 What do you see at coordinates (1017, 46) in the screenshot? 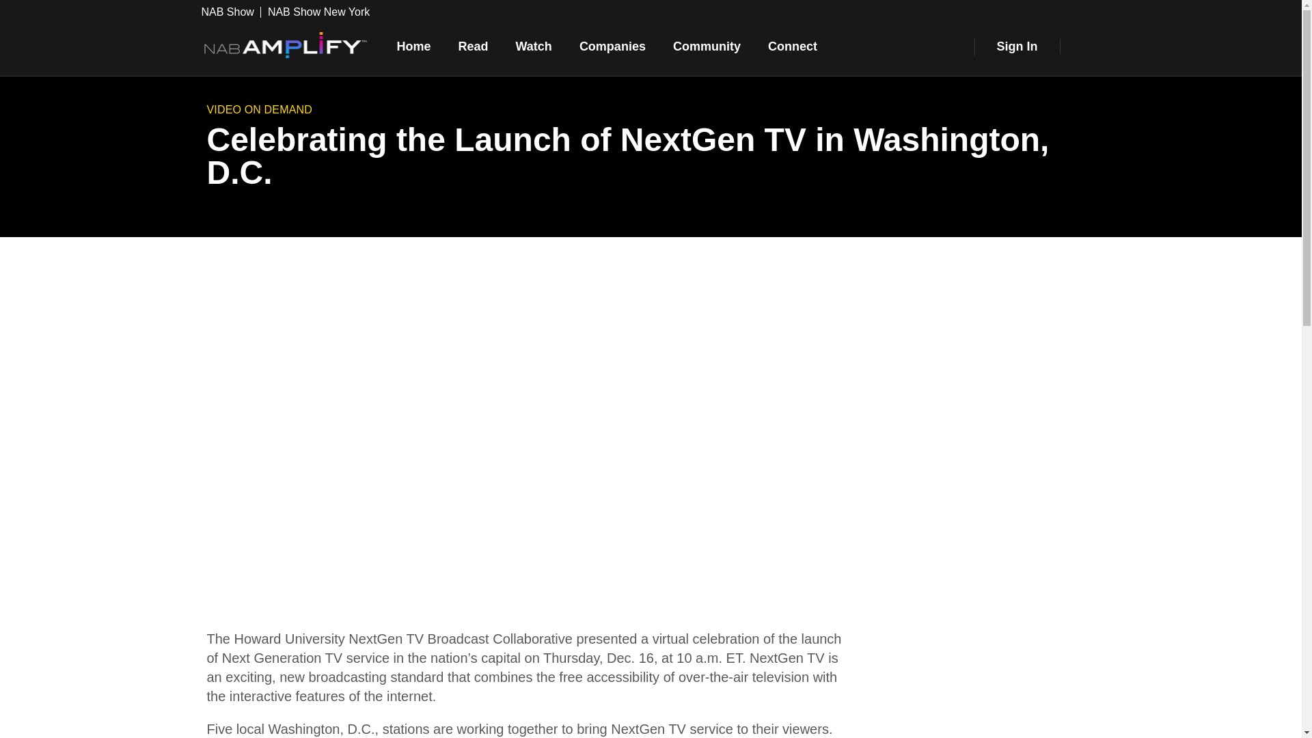
I see `Sign In` at bounding box center [1017, 46].